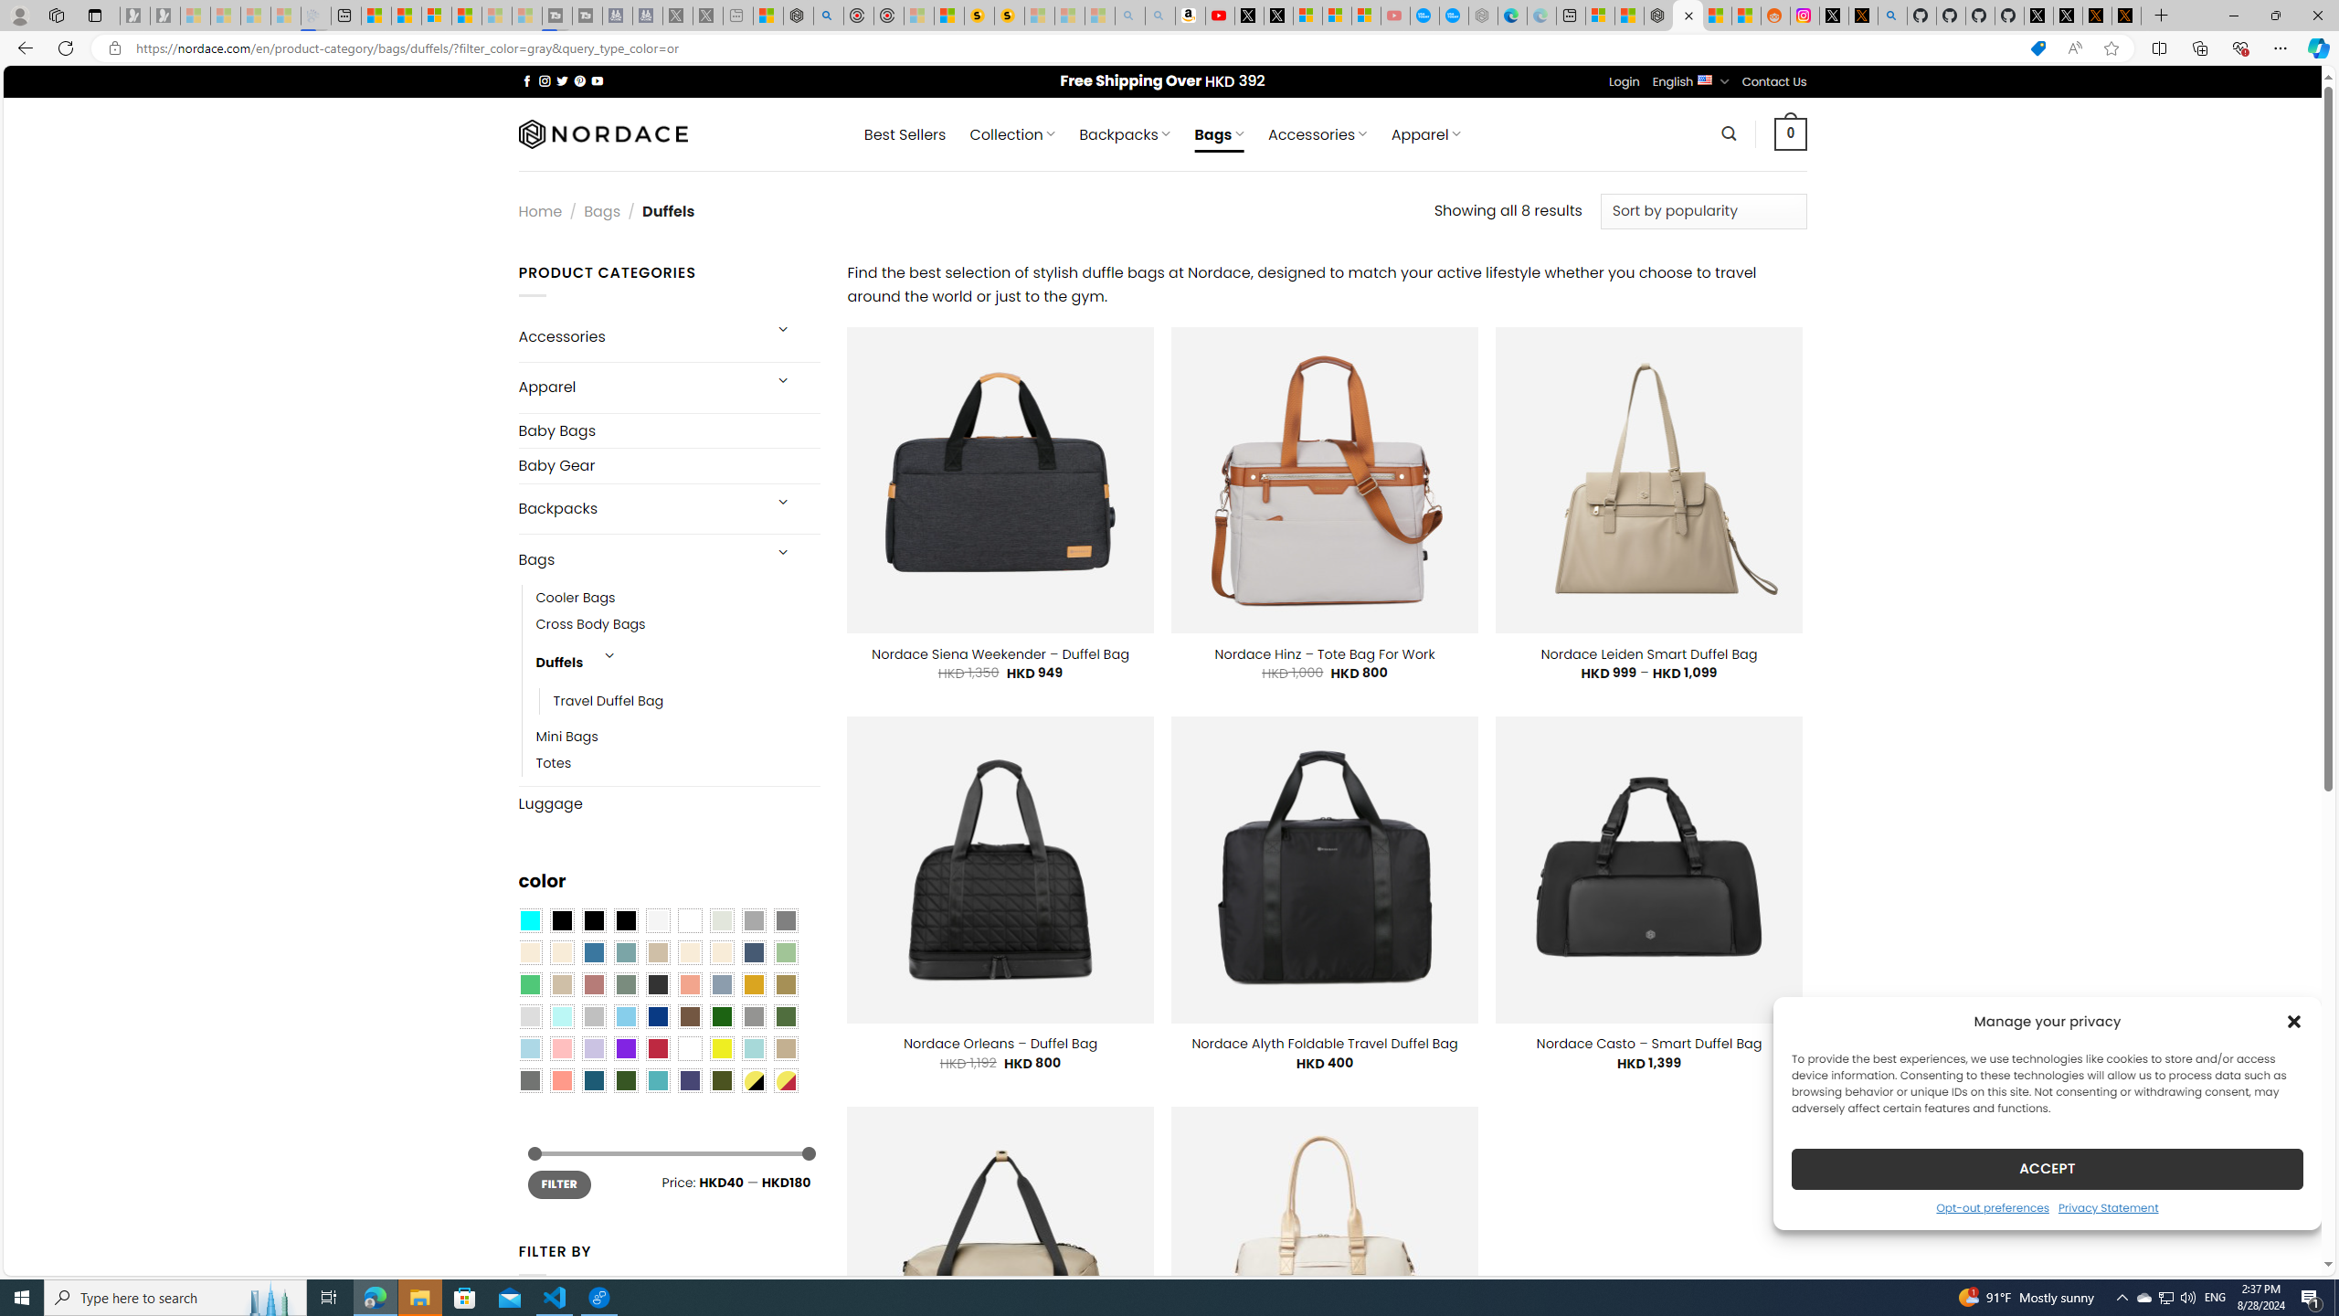 This screenshot has width=2339, height=1316. I want to click on Nordace - Nordace has arrived Hong Kong - Sleeping, so click(1484, 16).